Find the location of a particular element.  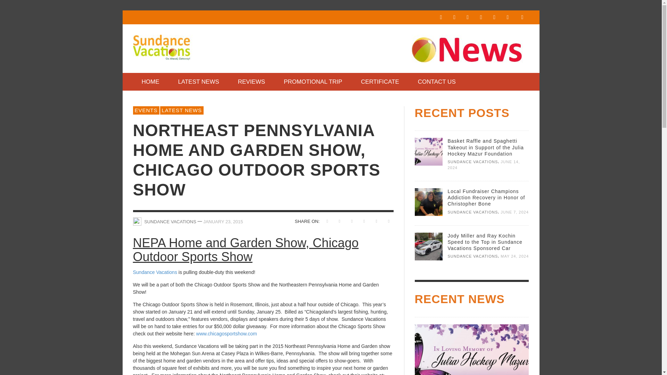

CONTACT US is located at coordinates (437, 82).